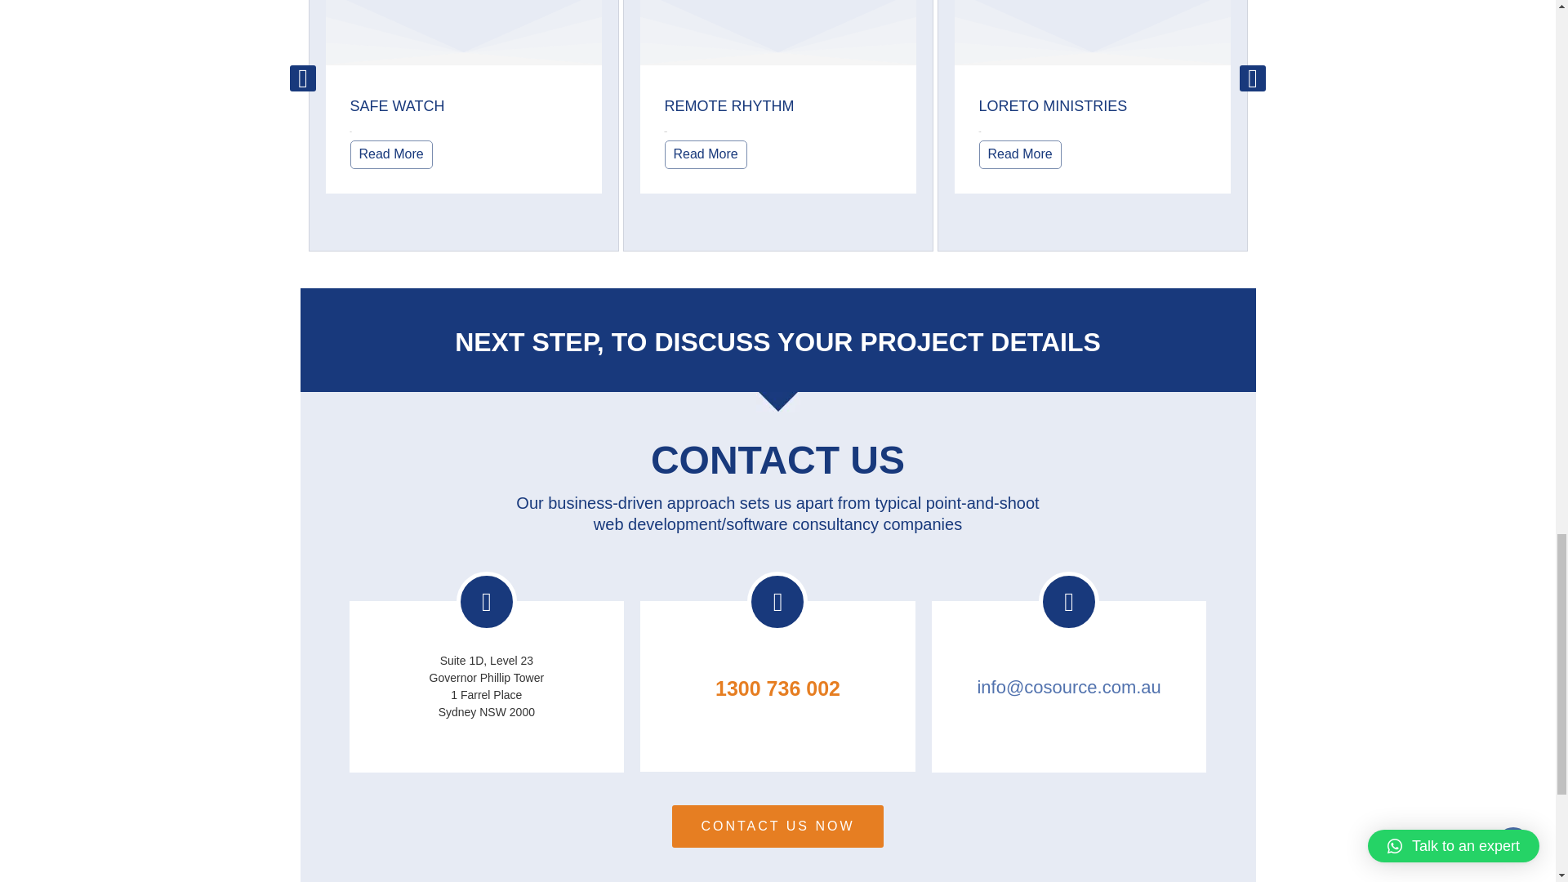 The height and width of the screenshot is (882, 1568). What do you see at coordinates (397, 106) in the screenshot?
I see `SAFE WATCH` at bounding box center [397, 106].